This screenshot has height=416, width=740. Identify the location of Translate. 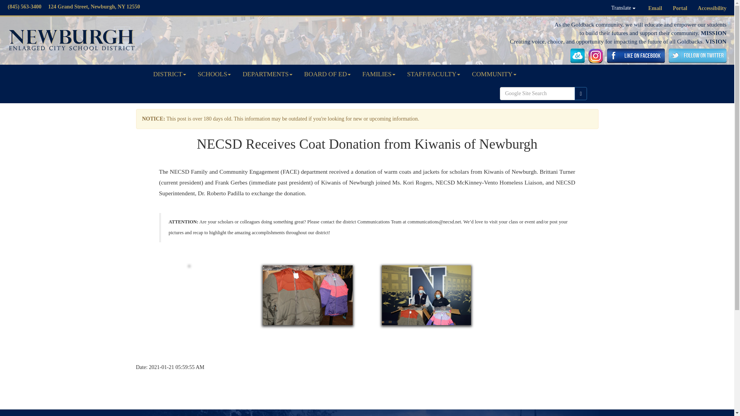
(623, 8).